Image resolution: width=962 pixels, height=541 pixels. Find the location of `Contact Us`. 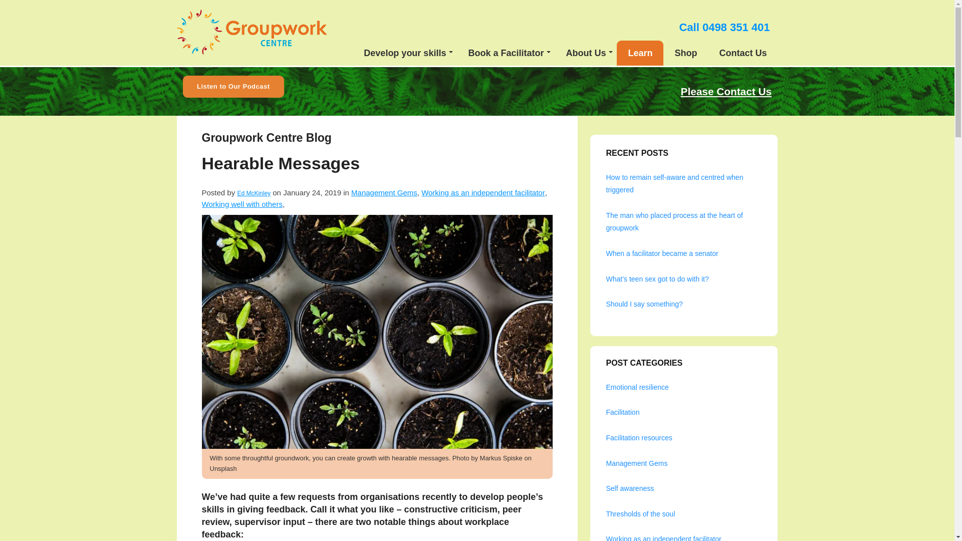

Contact Us is located at coordinates (743, 53).